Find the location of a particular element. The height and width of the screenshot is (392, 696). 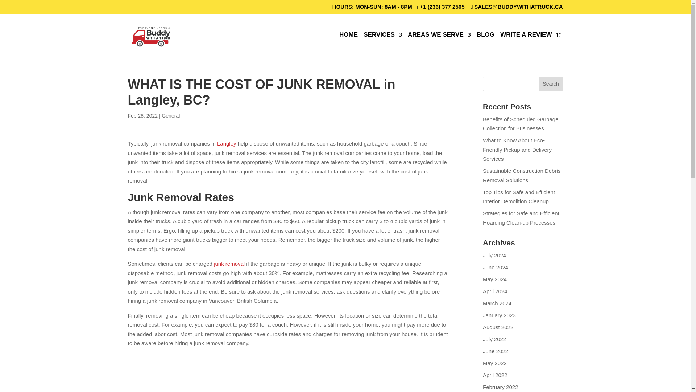

Langley is located at coordinates (227, 143).